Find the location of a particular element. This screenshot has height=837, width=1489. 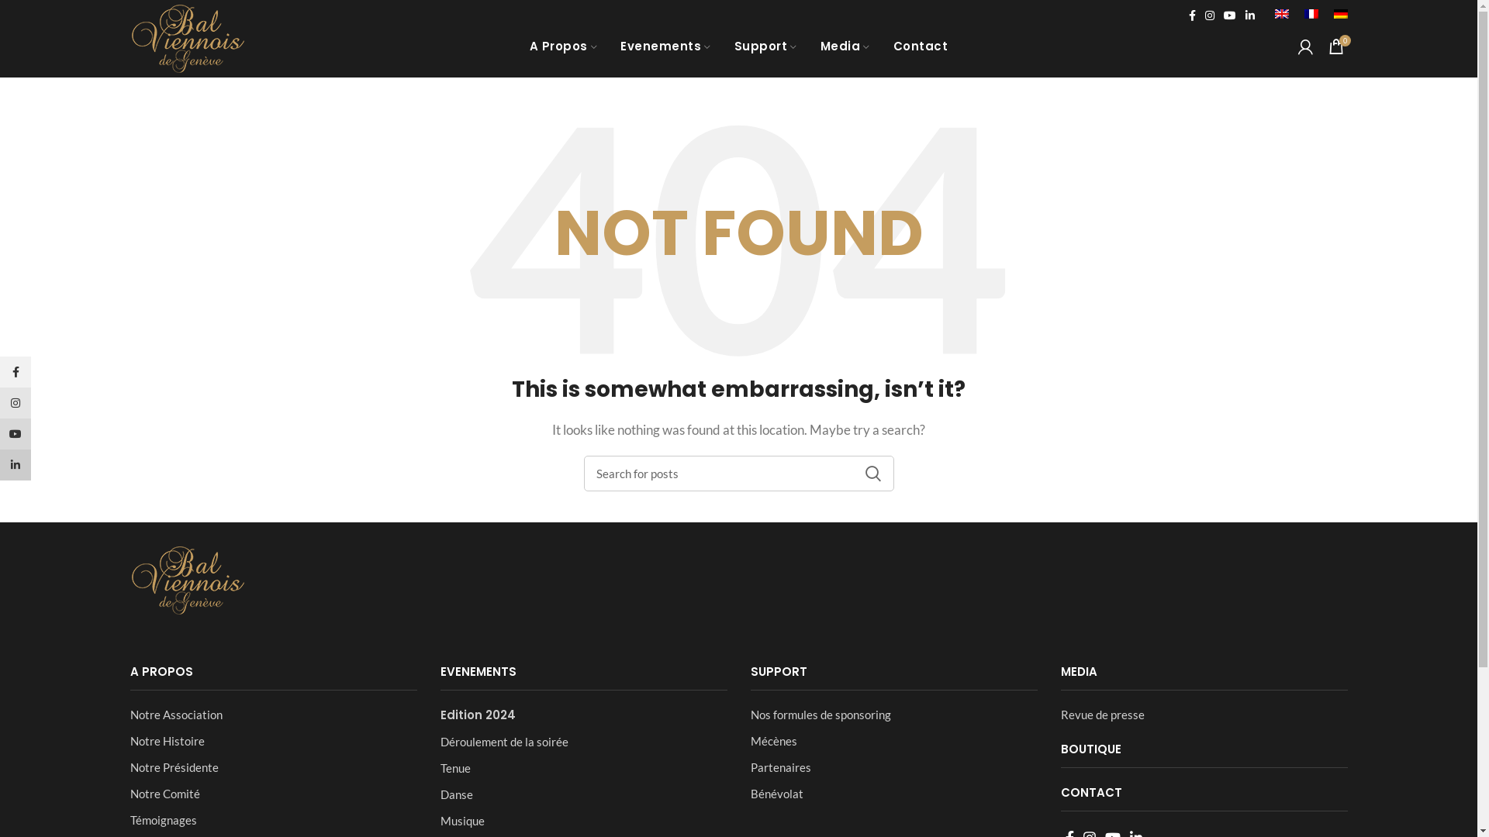

Nos formules de sponsoring is located at coordinates (894, 715).